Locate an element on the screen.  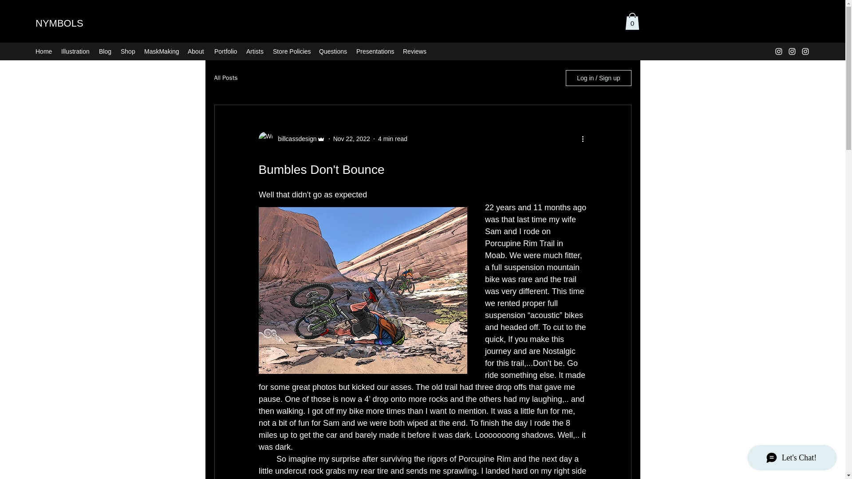
Nov 22, 2022 is located at coordinates (351, 138).